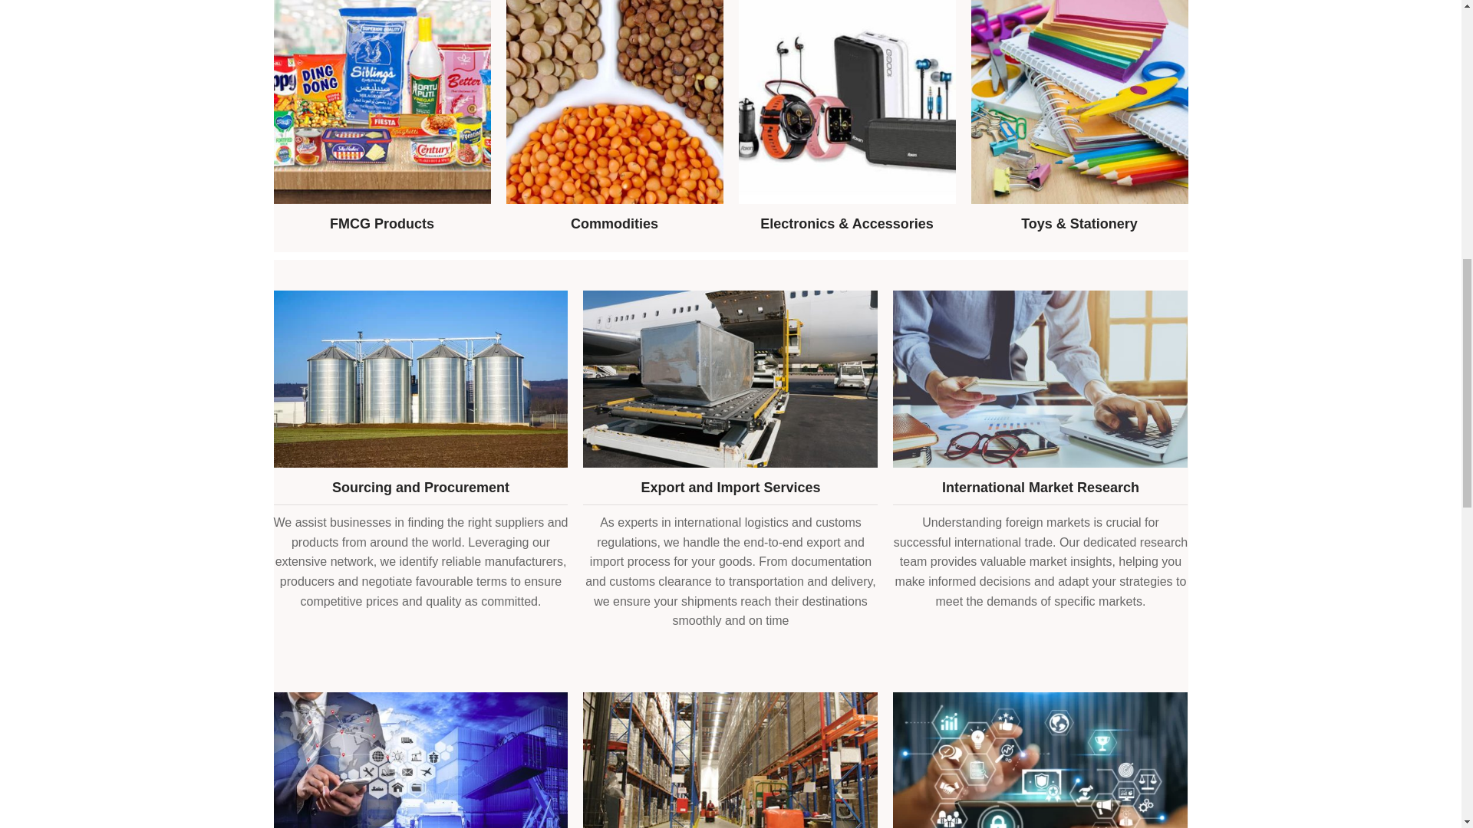 The height and width of the screenshot is (828, 1473). I want to click on Best-places-to-buy-school-supplies-in-DUbai-B-10-09, so click(1079, 101).